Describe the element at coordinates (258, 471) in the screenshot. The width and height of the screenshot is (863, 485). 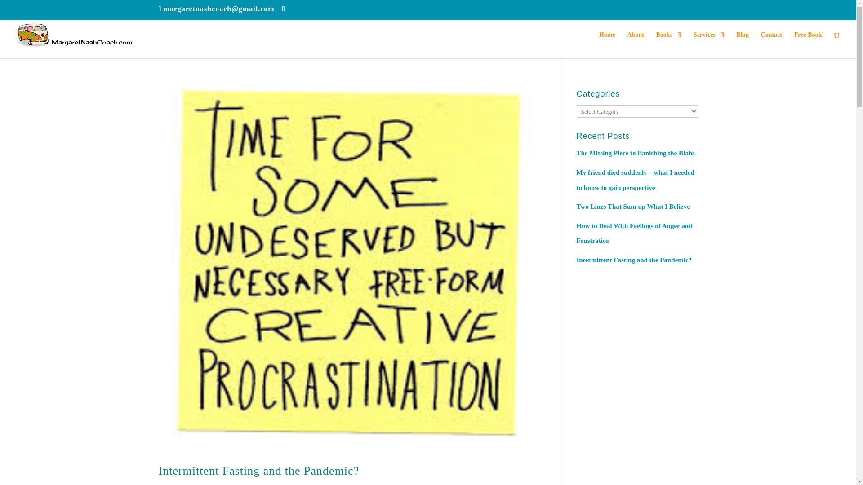
I see `Intermittent Fasting and the Pandemic?` at that location.